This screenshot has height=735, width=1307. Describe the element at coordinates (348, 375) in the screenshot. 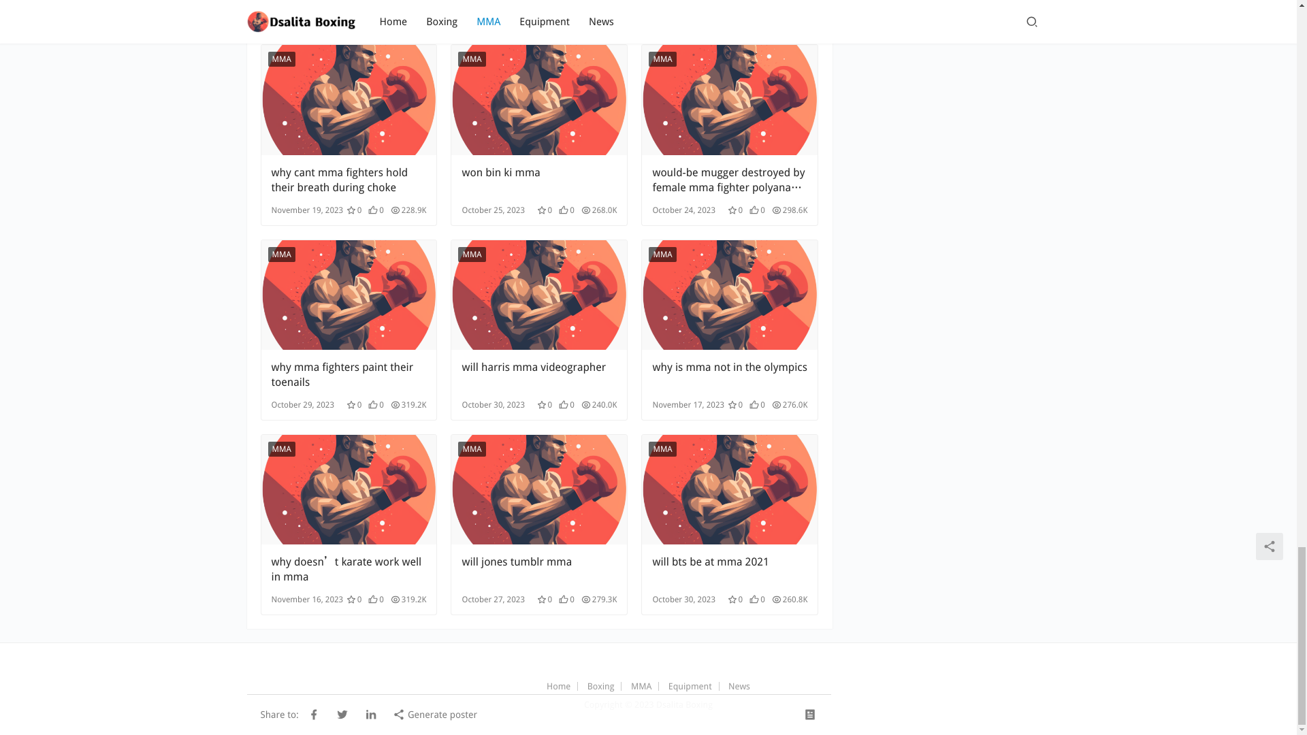

I see `why mma fighters paint their toenails` at that location.